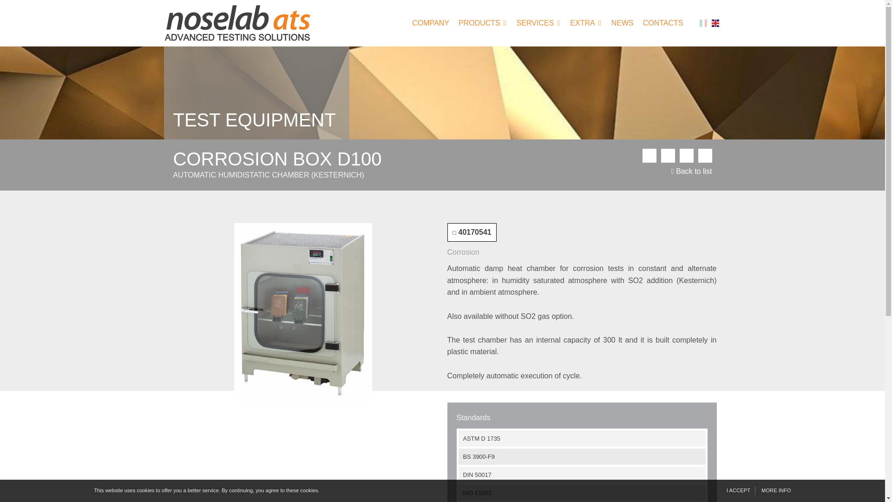  What do you see at coordinates (535, 22) in the screenshot?
I see `SERVICES` at bounding box center [535, 22].